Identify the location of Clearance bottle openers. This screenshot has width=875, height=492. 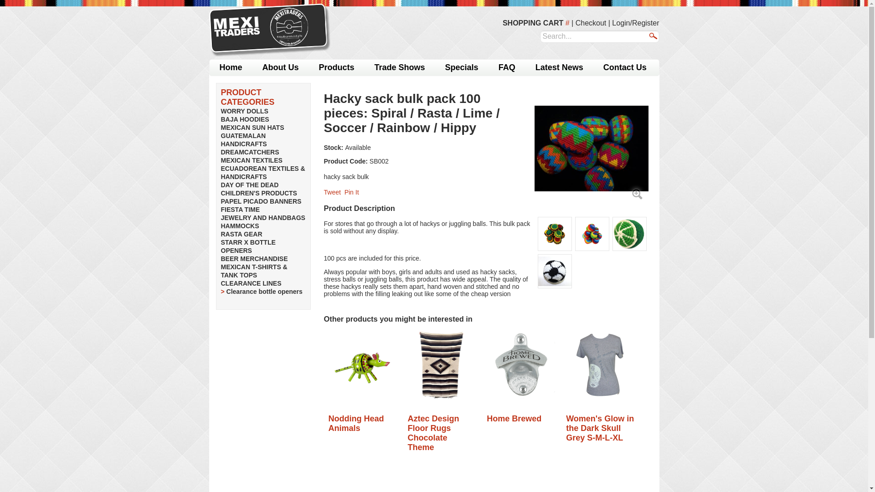
(264, 292).